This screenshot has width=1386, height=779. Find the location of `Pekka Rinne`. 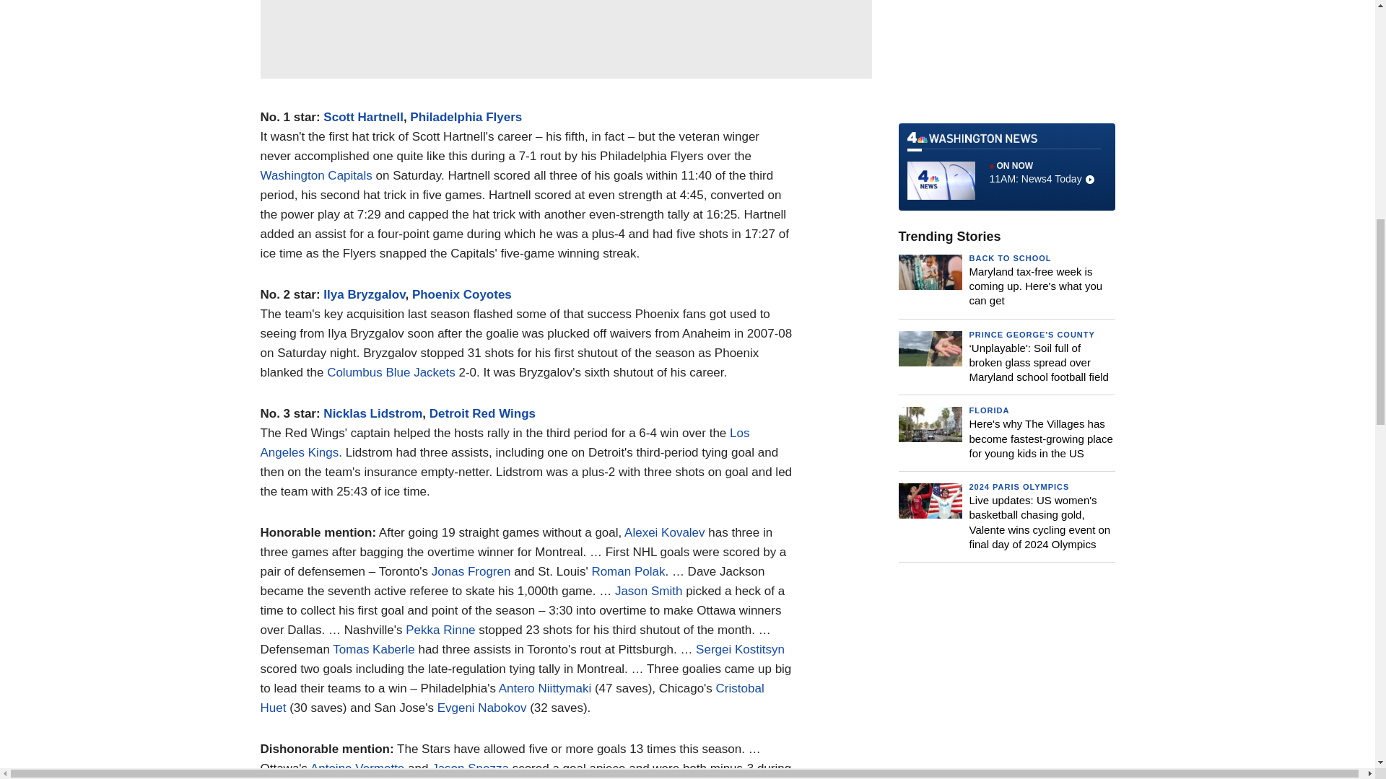

Pekka Rinne is located at coordinates (440, 630).